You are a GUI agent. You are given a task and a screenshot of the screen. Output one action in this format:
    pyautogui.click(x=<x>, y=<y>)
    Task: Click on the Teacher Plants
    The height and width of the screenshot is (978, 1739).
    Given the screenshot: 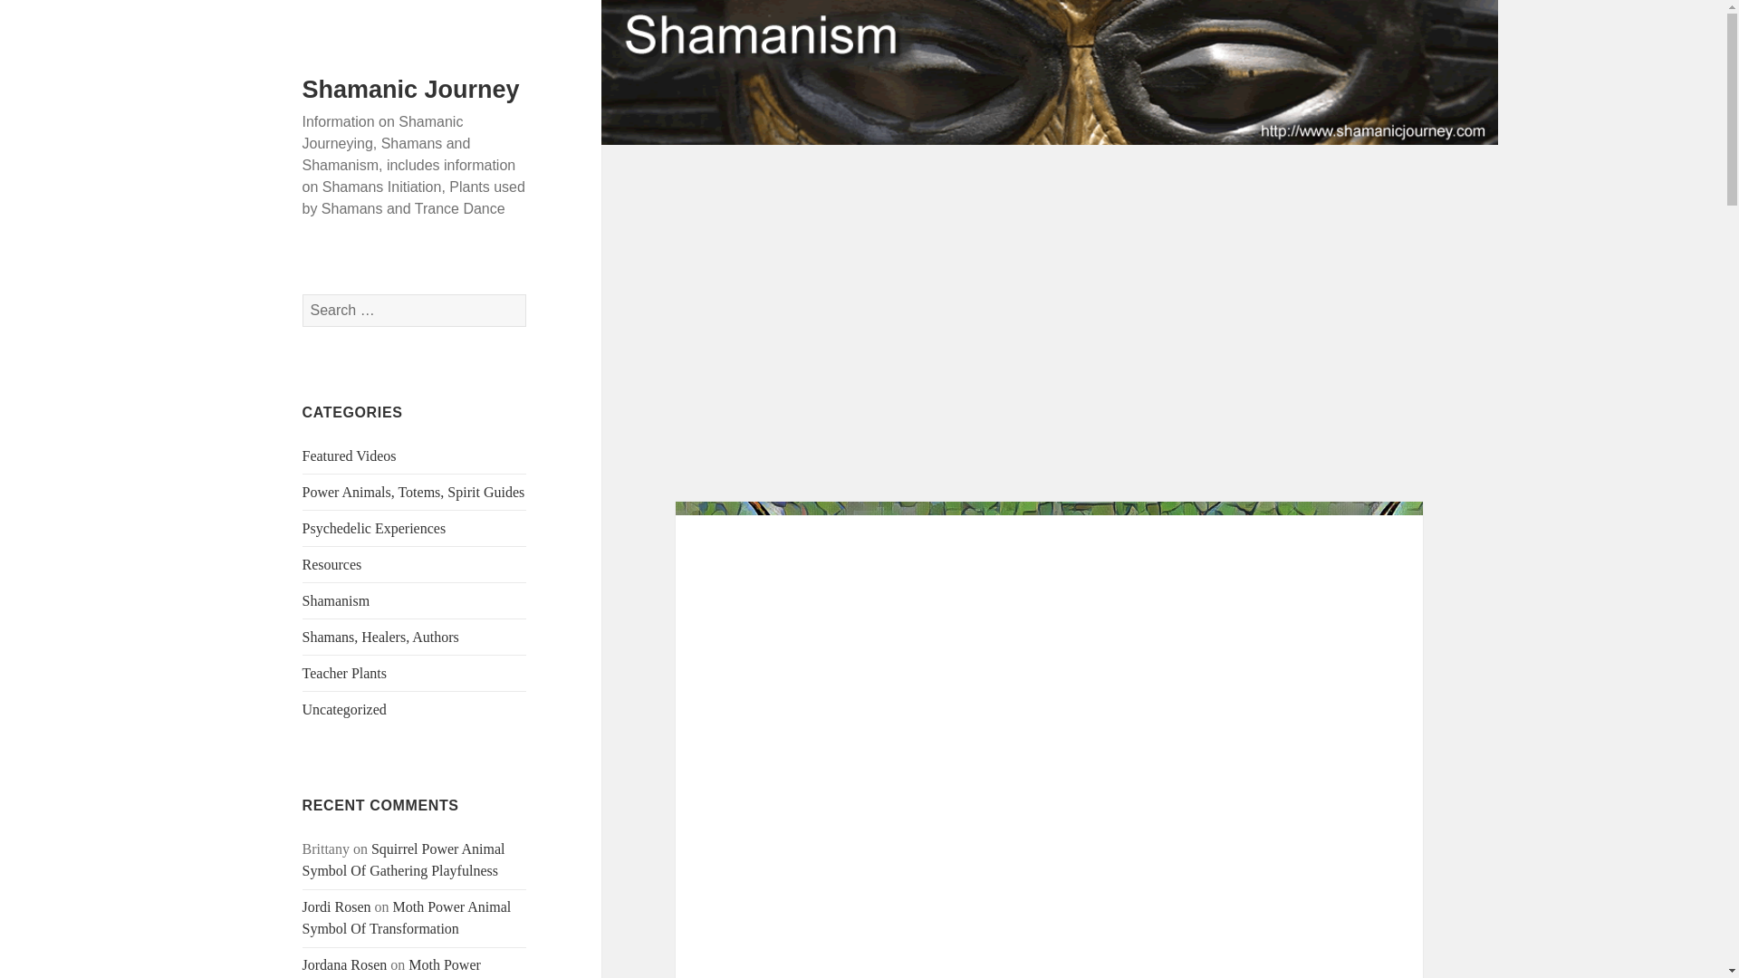 What is the action you would take?
    pyautogui.click(x=345, y=673)
    